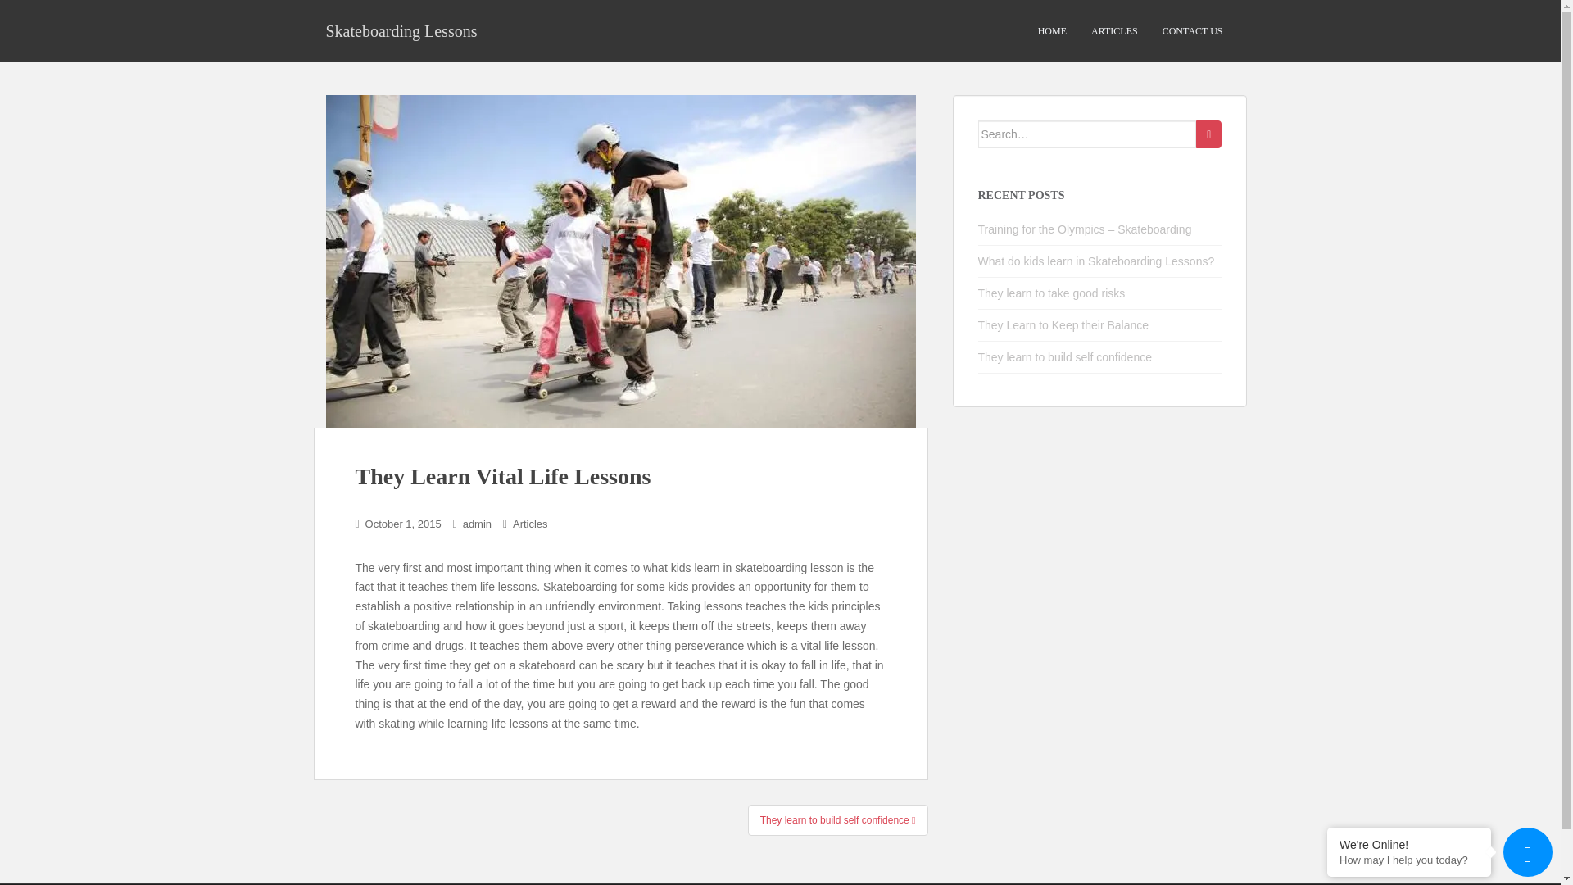 This screenshot has height=885, width=1573. I want to click on Articles, so click(529, 523).